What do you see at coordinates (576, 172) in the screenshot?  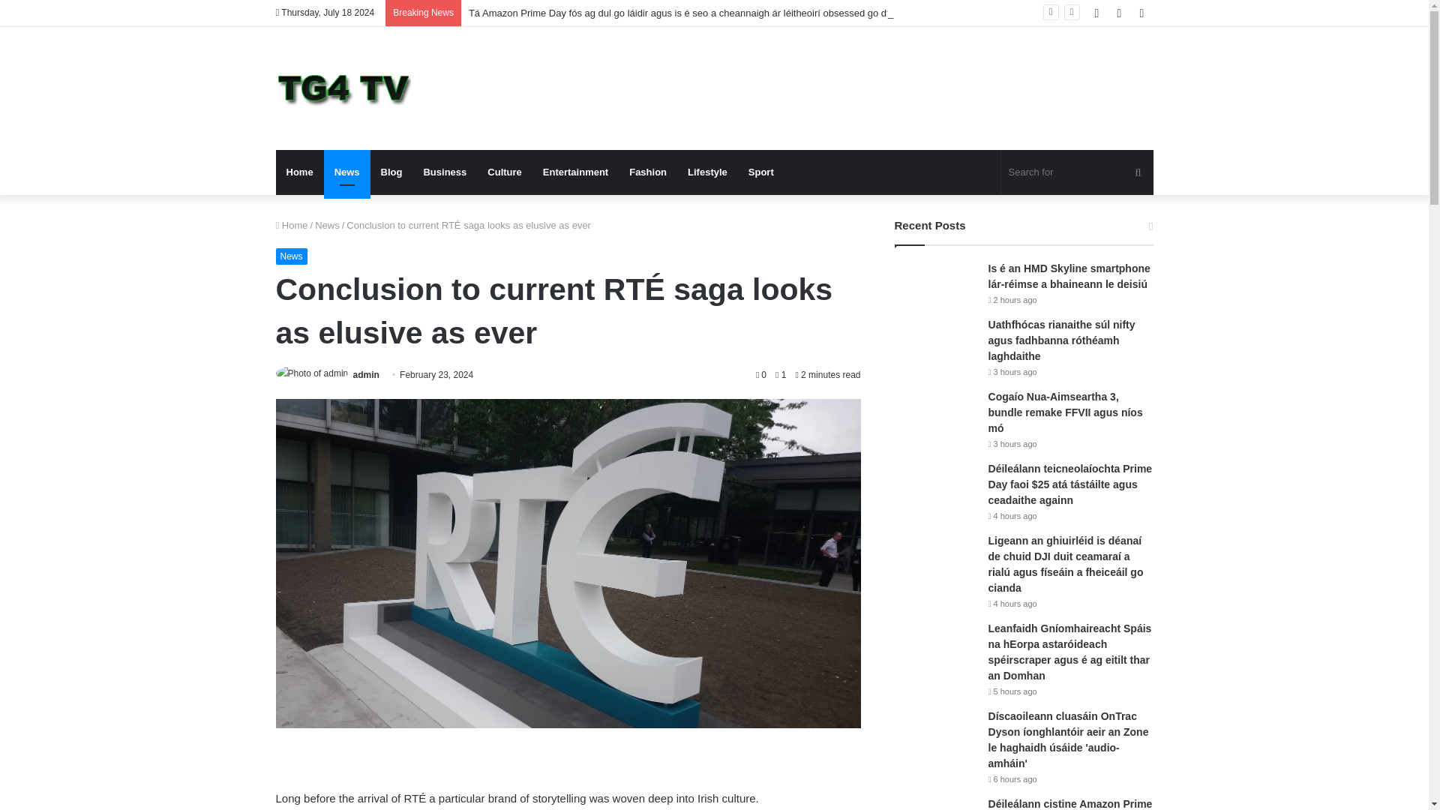 I see `Entertainment` at bounding box center [576, 172].